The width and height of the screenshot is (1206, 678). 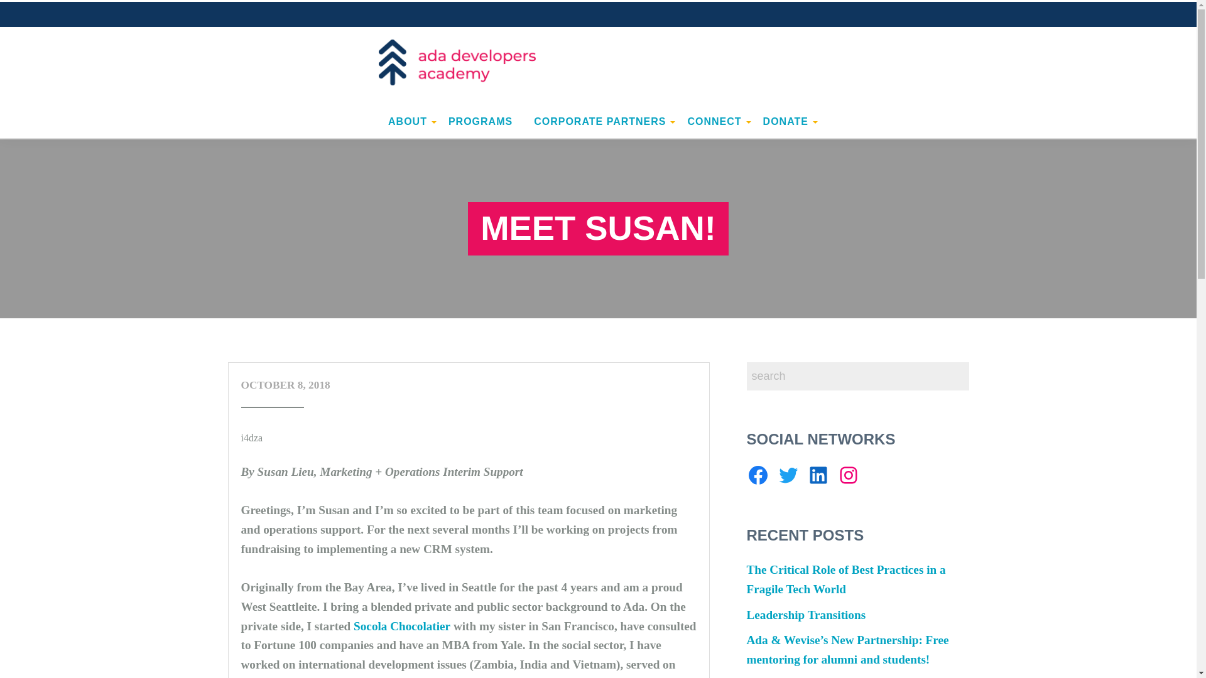 What do you see at coordinates (845, 579) in the screenshot?
I see `The Critical Role of Best Practices in a Fragile Tech World` at bounding box center [845, 579].